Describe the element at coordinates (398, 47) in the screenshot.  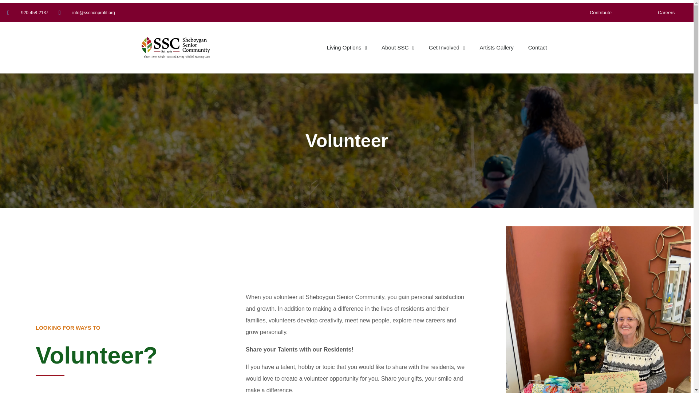
I see `About SSC` at that location.